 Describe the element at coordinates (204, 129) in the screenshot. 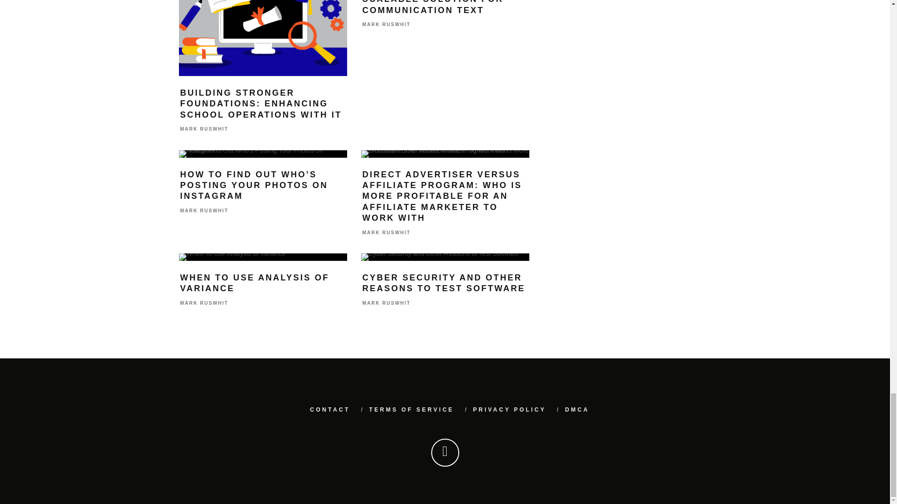

I see `MARK RUSWHIT` at that location.